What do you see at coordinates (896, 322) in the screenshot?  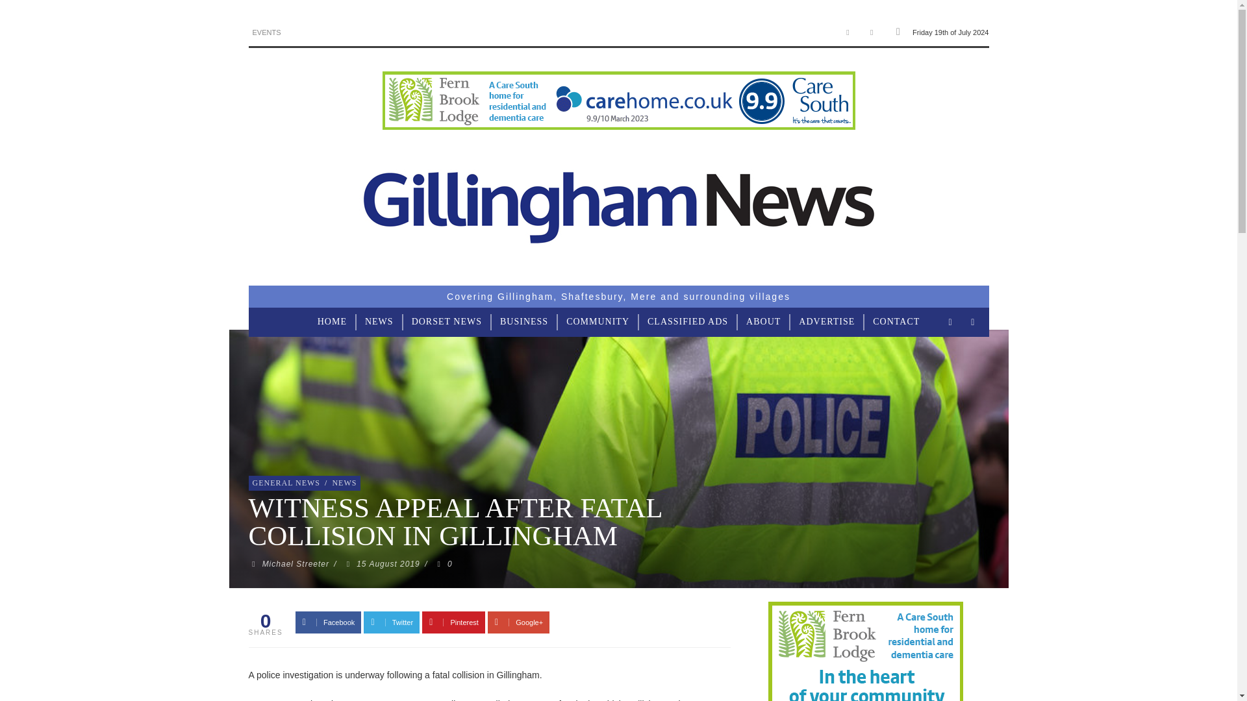 I see `CONTACT` at bounding box center [896, 322].